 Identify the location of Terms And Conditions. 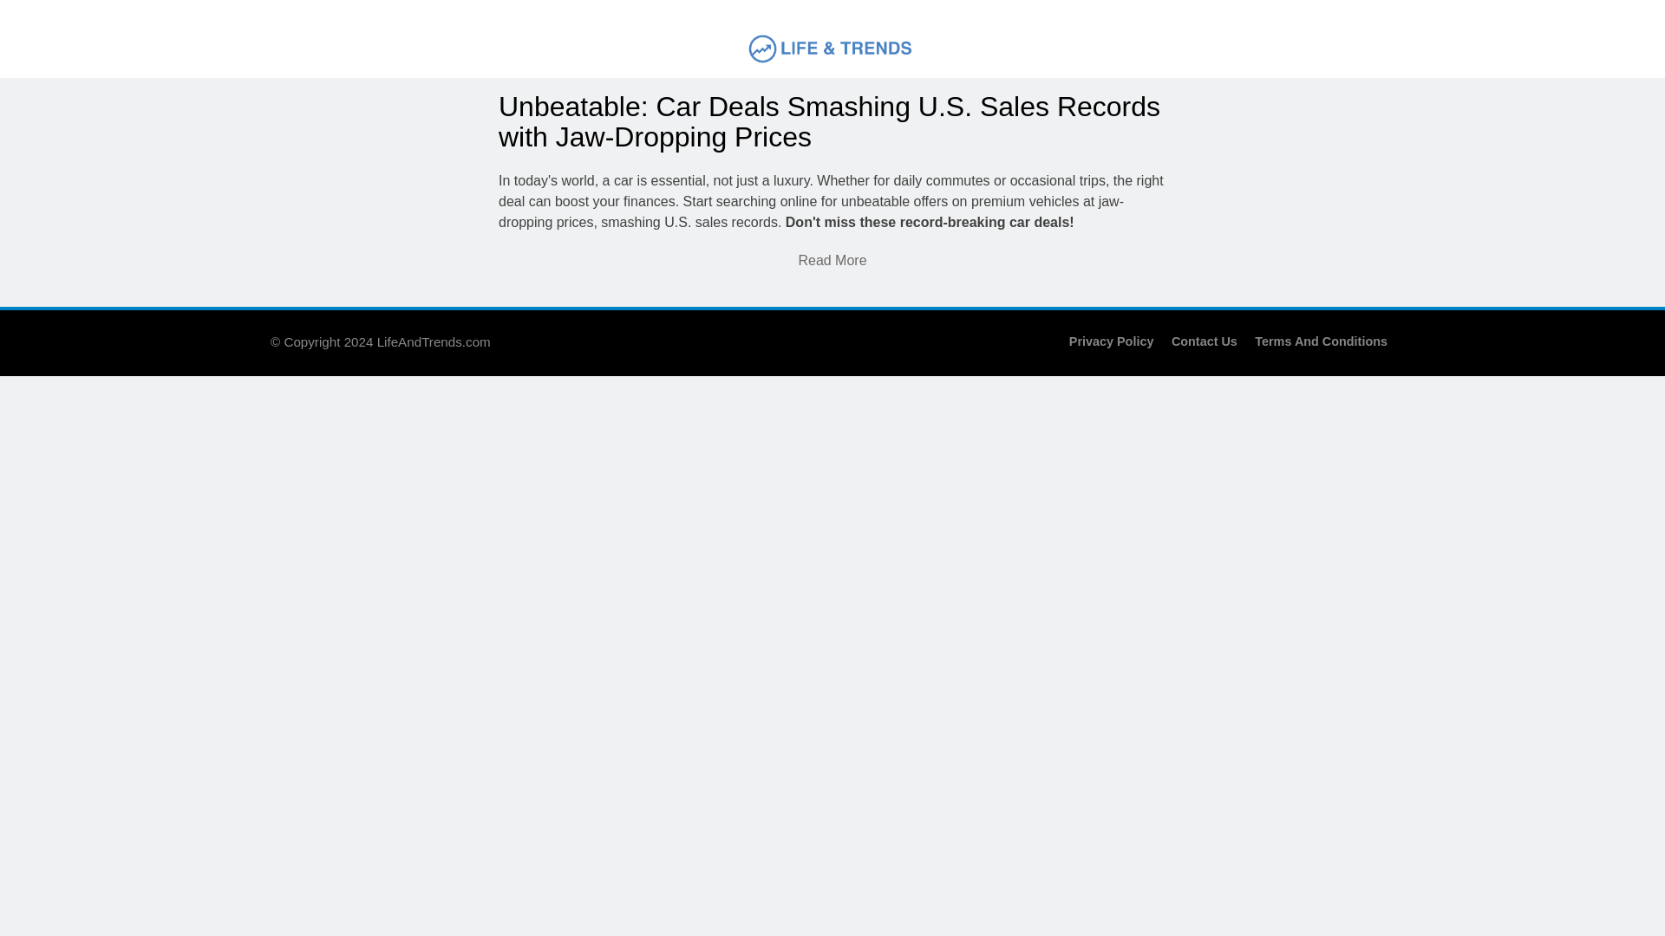
(1321, 341).